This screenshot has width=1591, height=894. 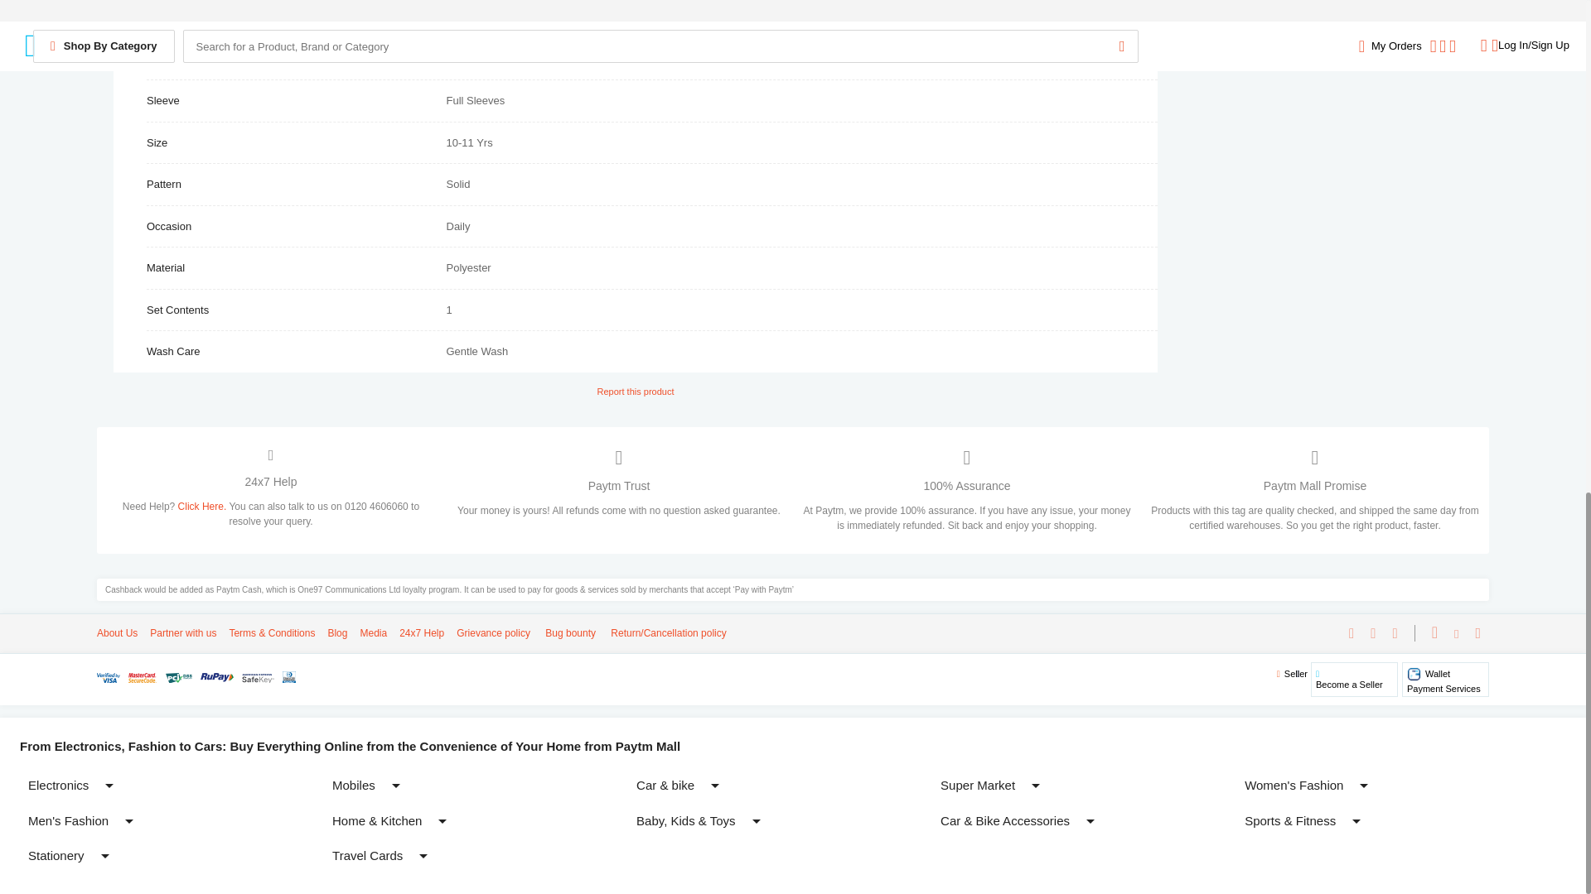 What do you see at coordinates (117, 633) in the screenshot?
I see `Media` at bounding box center [117, 633].